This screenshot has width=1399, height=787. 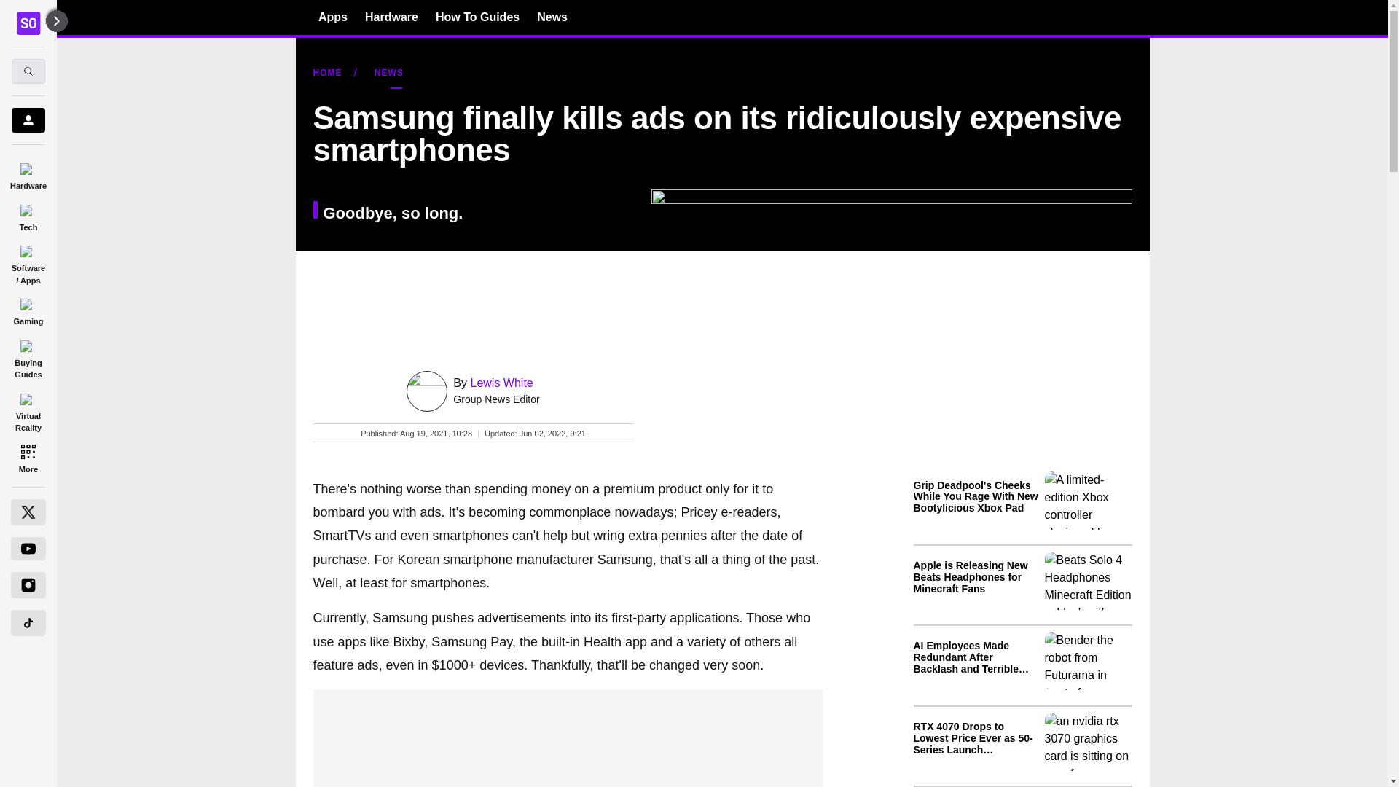 I want to click on How To Guides, so click(x=477, y=17).